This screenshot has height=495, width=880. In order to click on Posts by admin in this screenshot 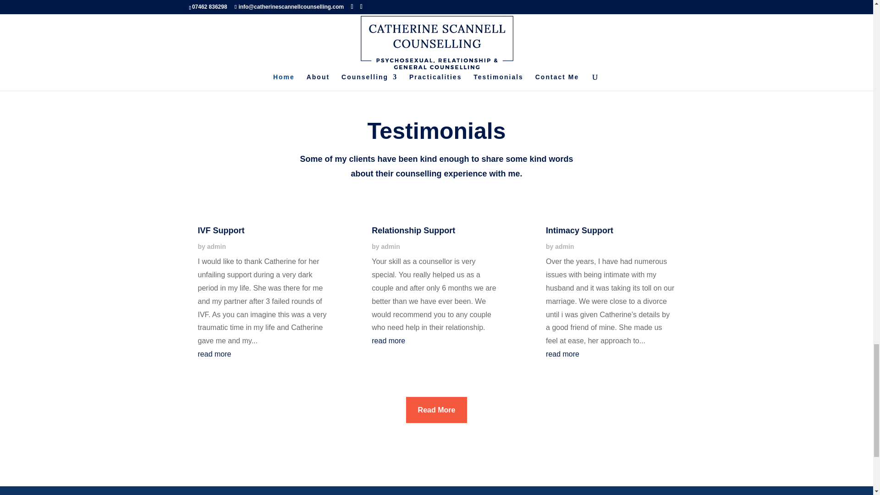, I will do `click(216, 247)`.